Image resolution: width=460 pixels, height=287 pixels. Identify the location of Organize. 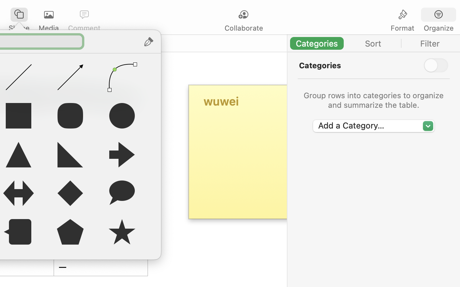
(438, 28).